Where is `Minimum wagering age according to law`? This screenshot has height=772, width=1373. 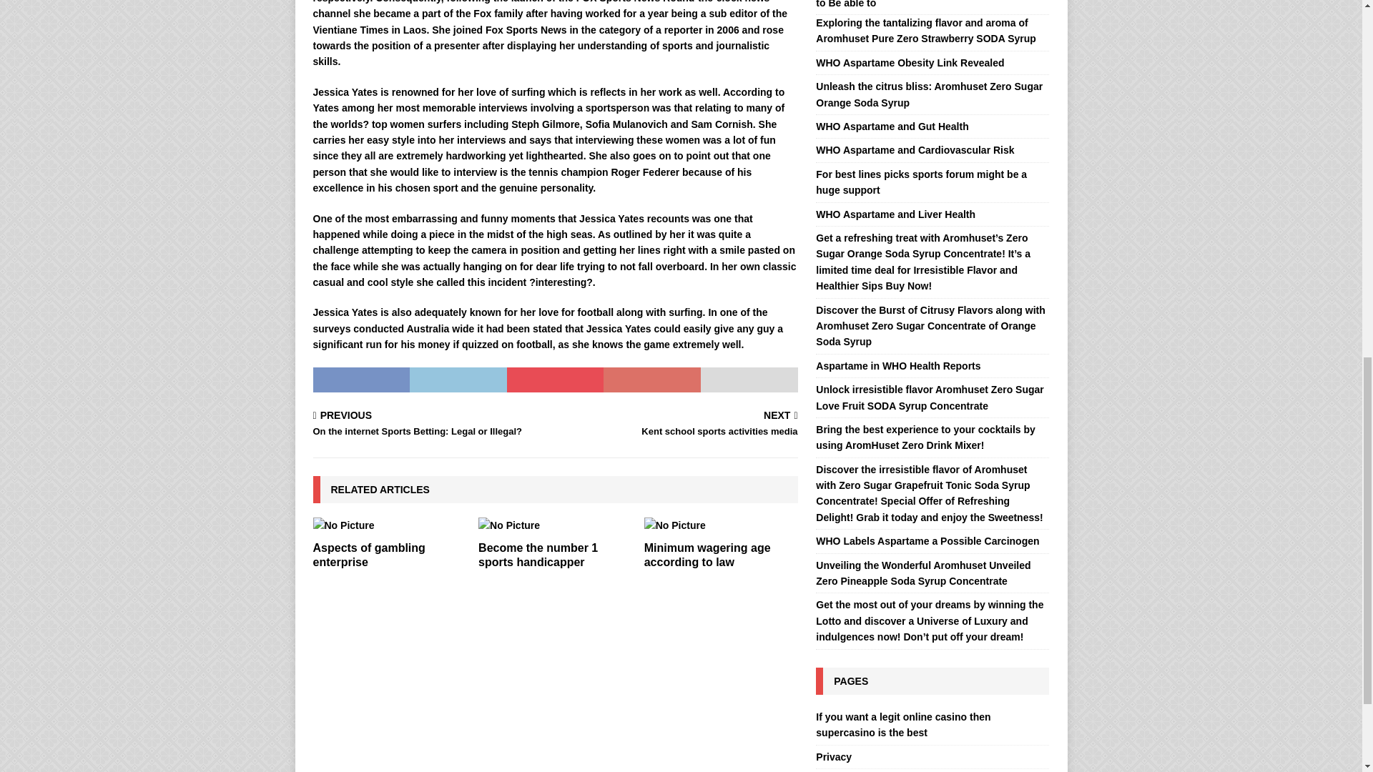
Minimum wagering age according to law is located at coordinates (707, 555).